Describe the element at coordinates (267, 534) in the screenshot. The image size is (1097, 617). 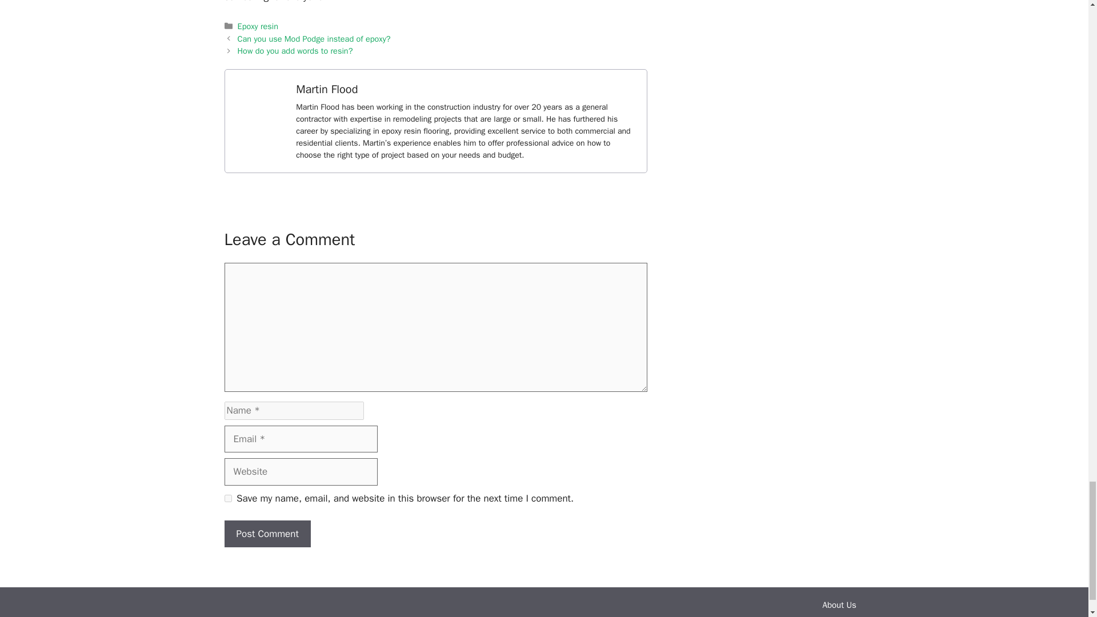
I see `Post Comment` at that location.